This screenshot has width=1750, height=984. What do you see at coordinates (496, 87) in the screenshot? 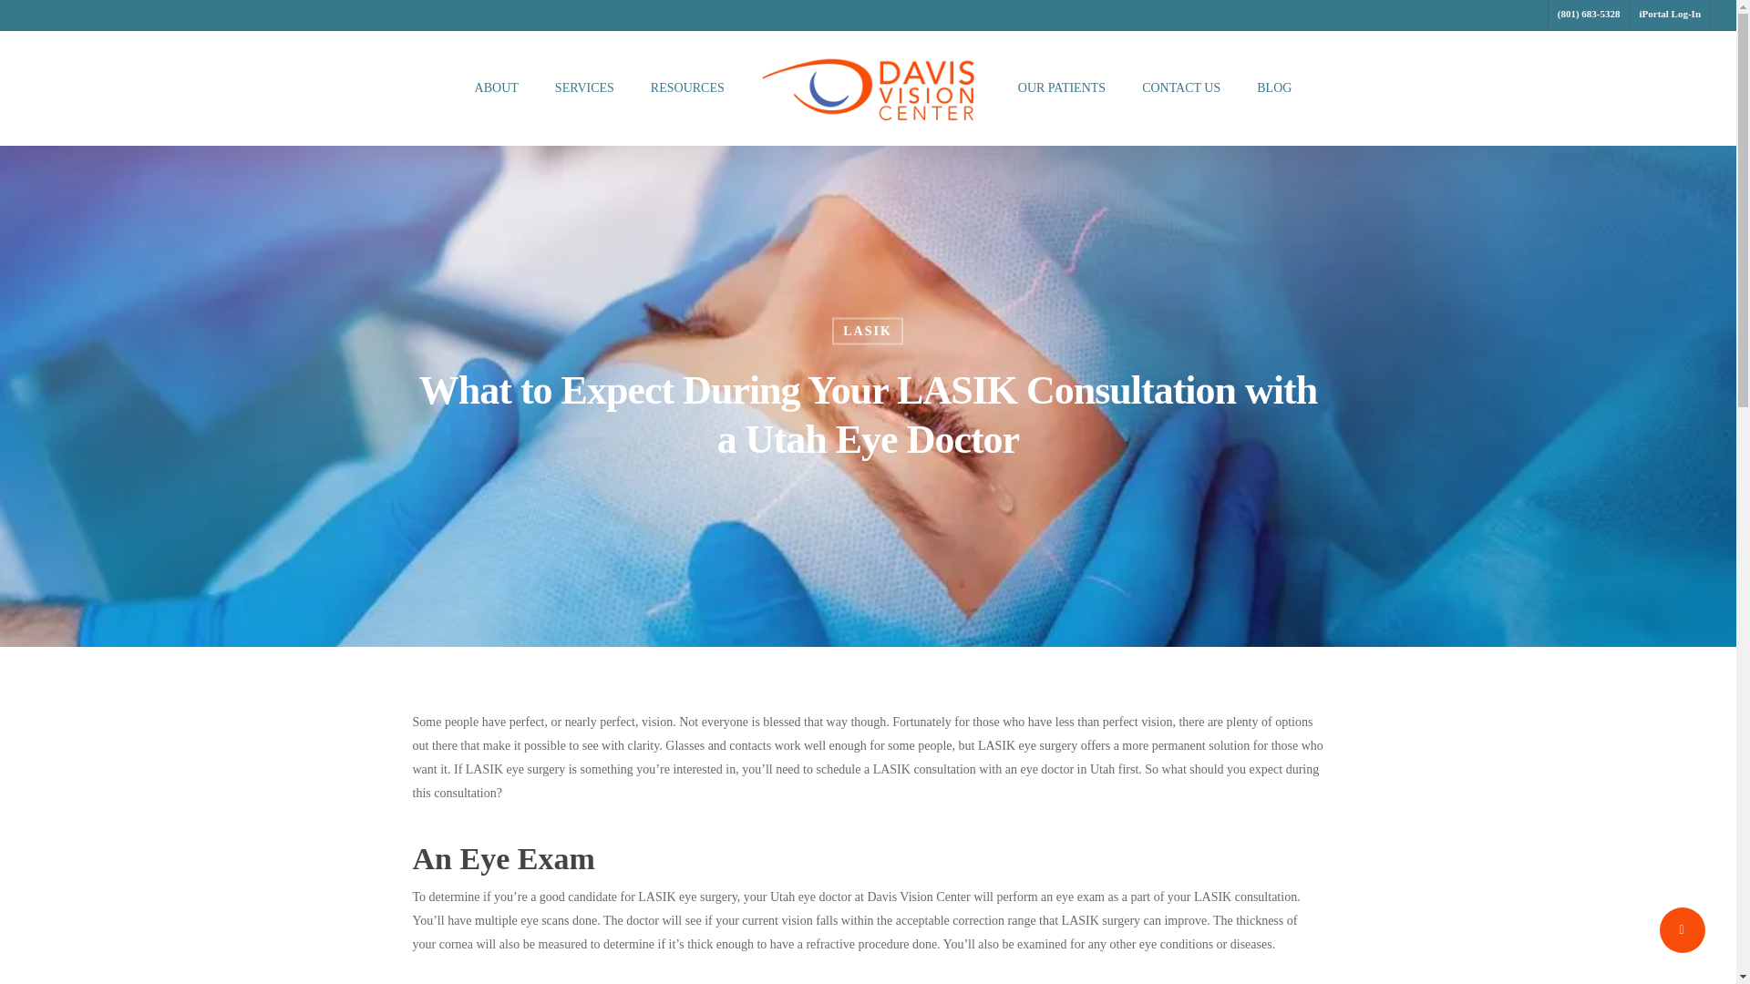
I see `ABOUT` at bounding box center [496, 87].